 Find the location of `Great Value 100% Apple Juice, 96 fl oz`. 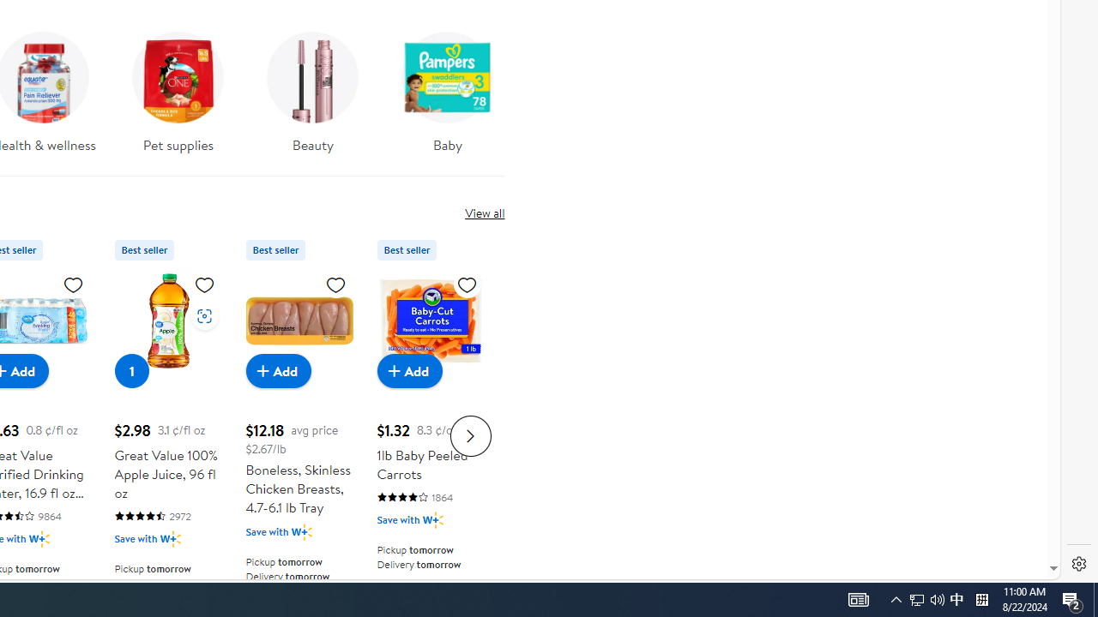

Great Value 100% Apple Juice, 96 fl oz is located at coordinates (168, 320).